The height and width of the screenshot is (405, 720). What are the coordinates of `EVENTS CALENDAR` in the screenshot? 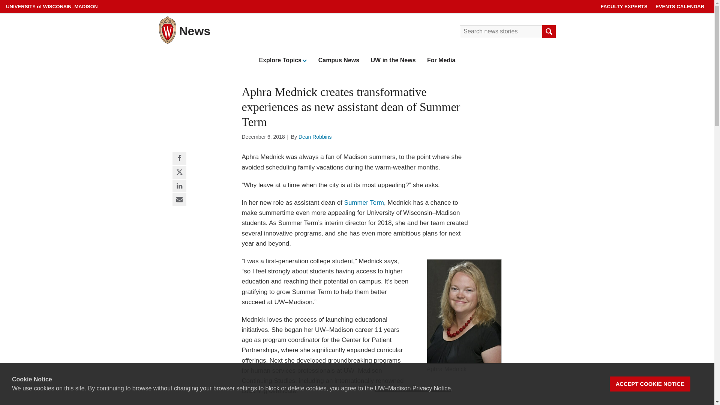 It's located at (680, 6).